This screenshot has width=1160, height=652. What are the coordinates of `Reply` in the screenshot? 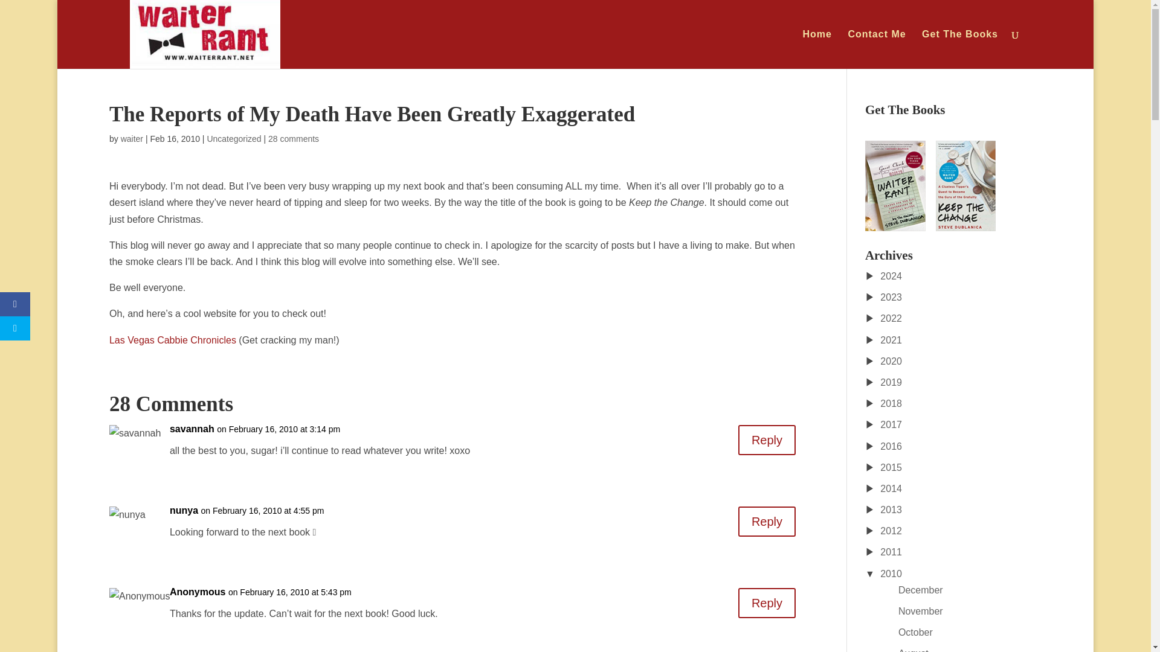 It's located at (767, 602).